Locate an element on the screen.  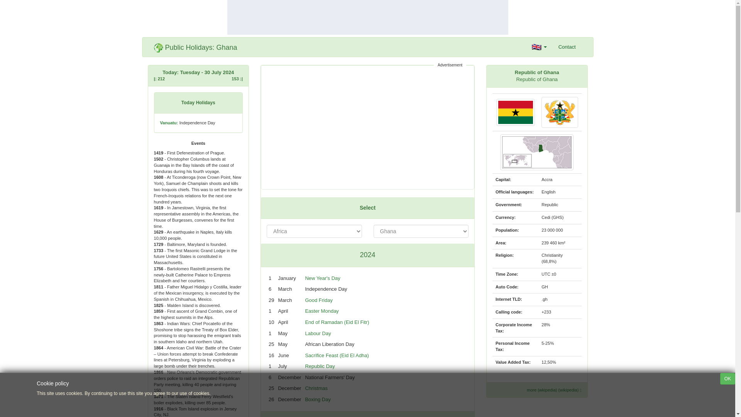
Top add is located at coordinates (367, 17).